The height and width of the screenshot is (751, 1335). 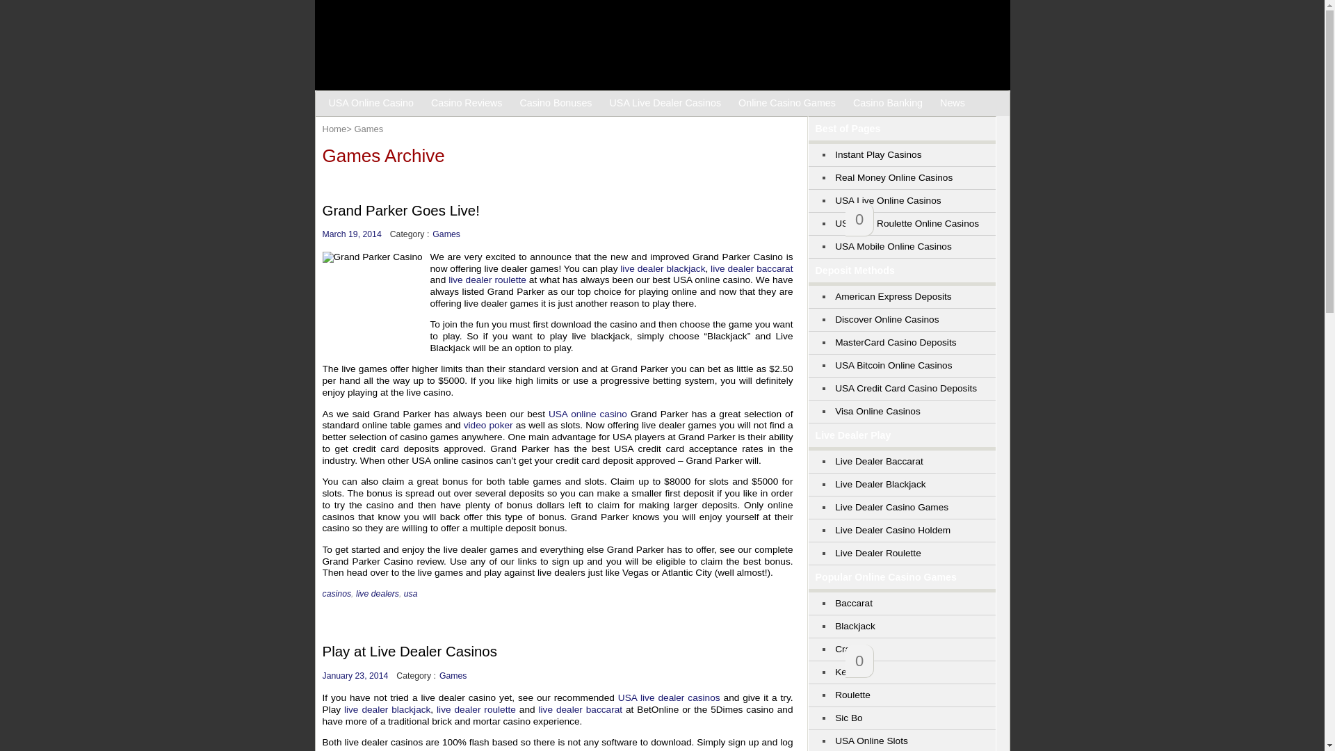 What do you see at coordinates (488, 424) in the screenshot?
I see `video poker` at bounding box center [488, 424].